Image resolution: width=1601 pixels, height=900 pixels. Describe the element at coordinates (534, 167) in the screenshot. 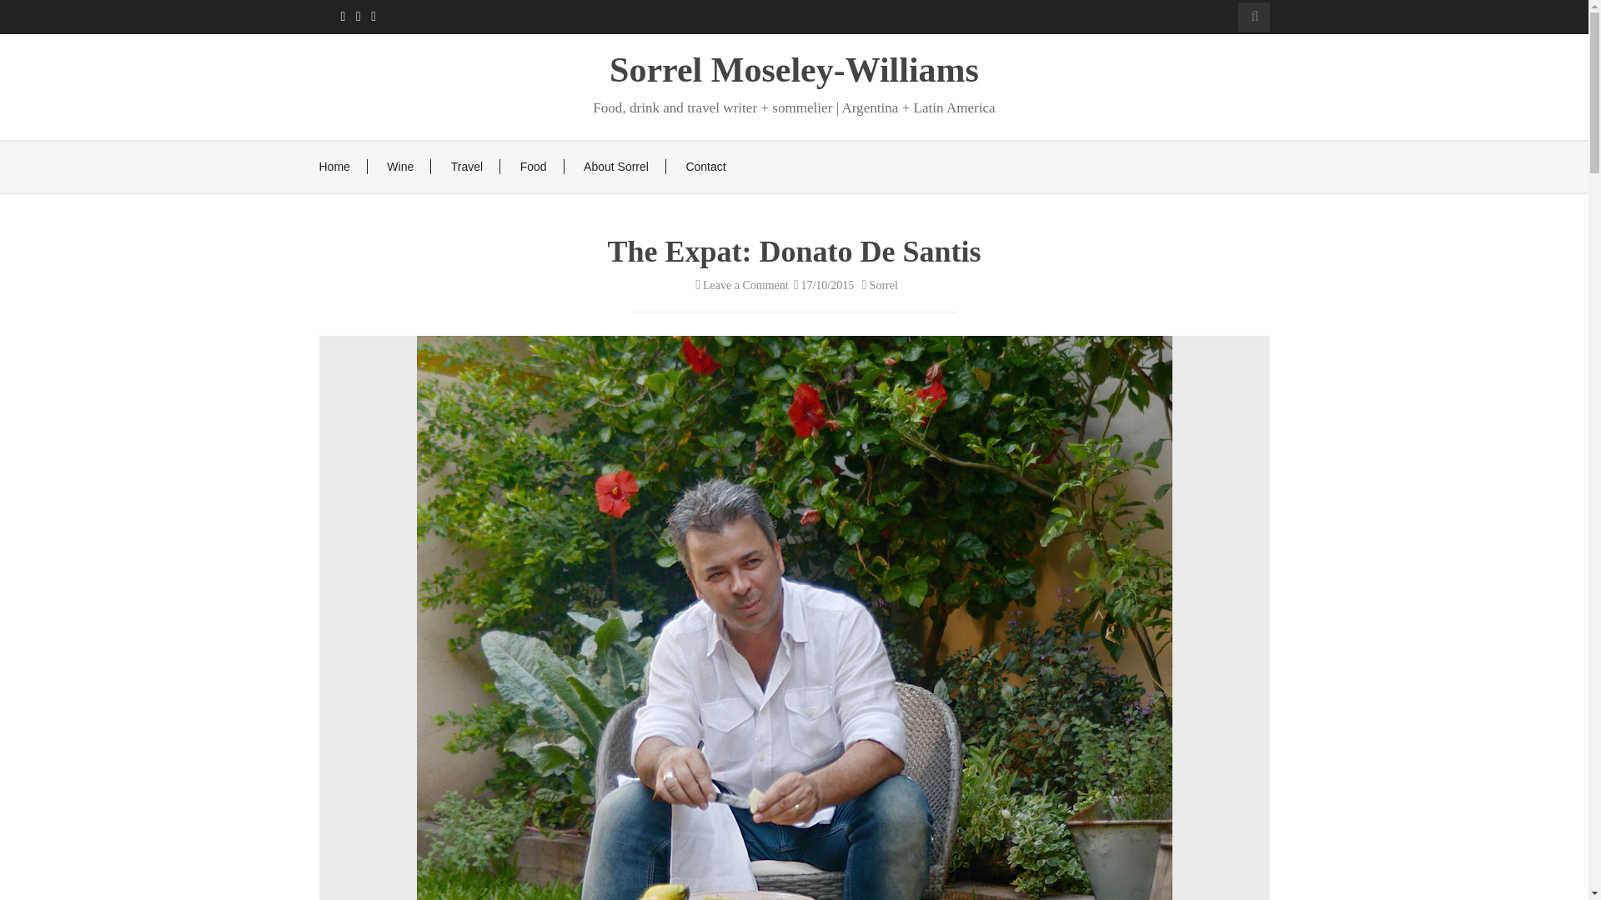

I see `Food` at that location.